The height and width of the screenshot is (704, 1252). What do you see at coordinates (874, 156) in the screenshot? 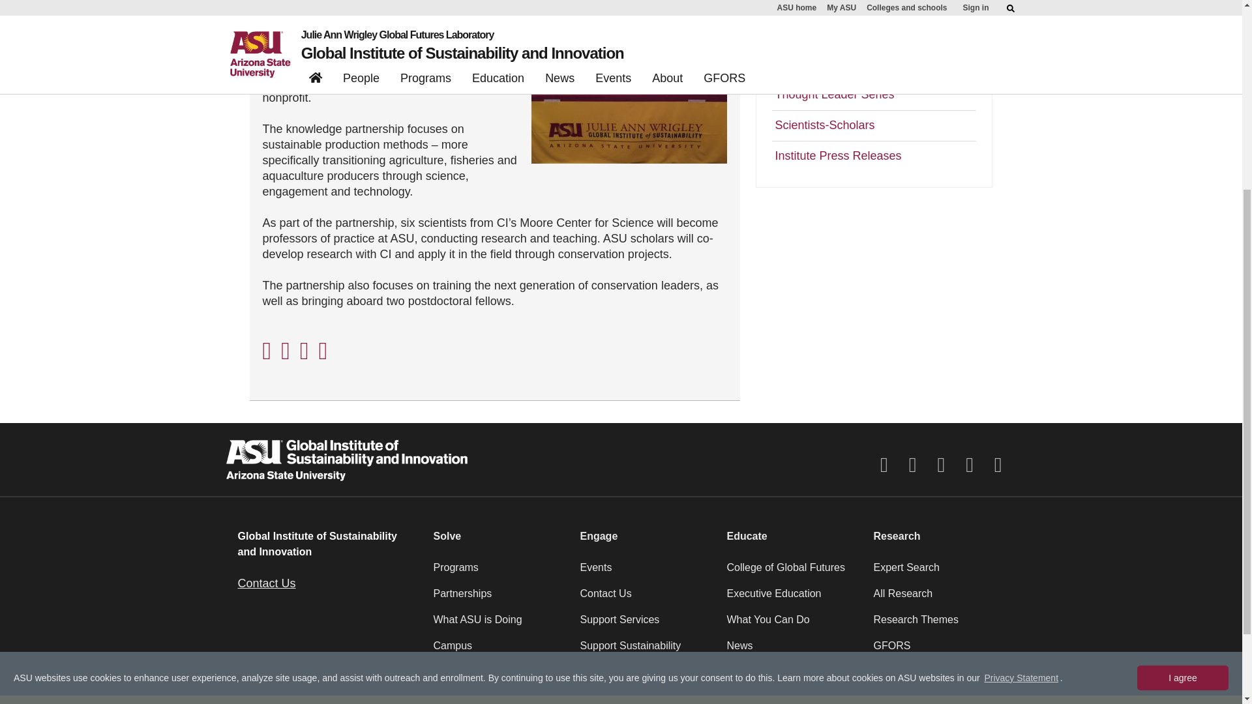
I see `Institute Press Releases` at bounding box center [874, 156].